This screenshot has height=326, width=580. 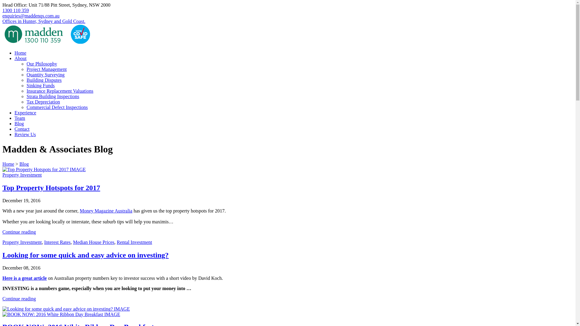 What do you see at coordinates (19, 232) in the screenshot?
I see `Continue reading` at bounding box center [19, 232].